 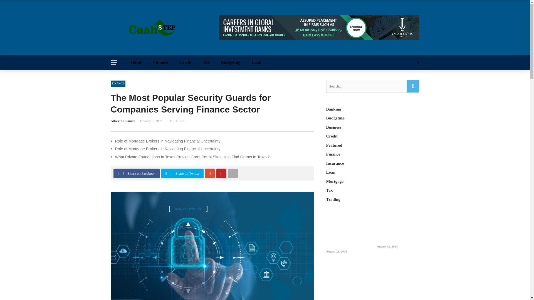 What do you see at coordinates (230, 62) in the screenshot?
I see `Budgeting` at bounding box center [230, 62].